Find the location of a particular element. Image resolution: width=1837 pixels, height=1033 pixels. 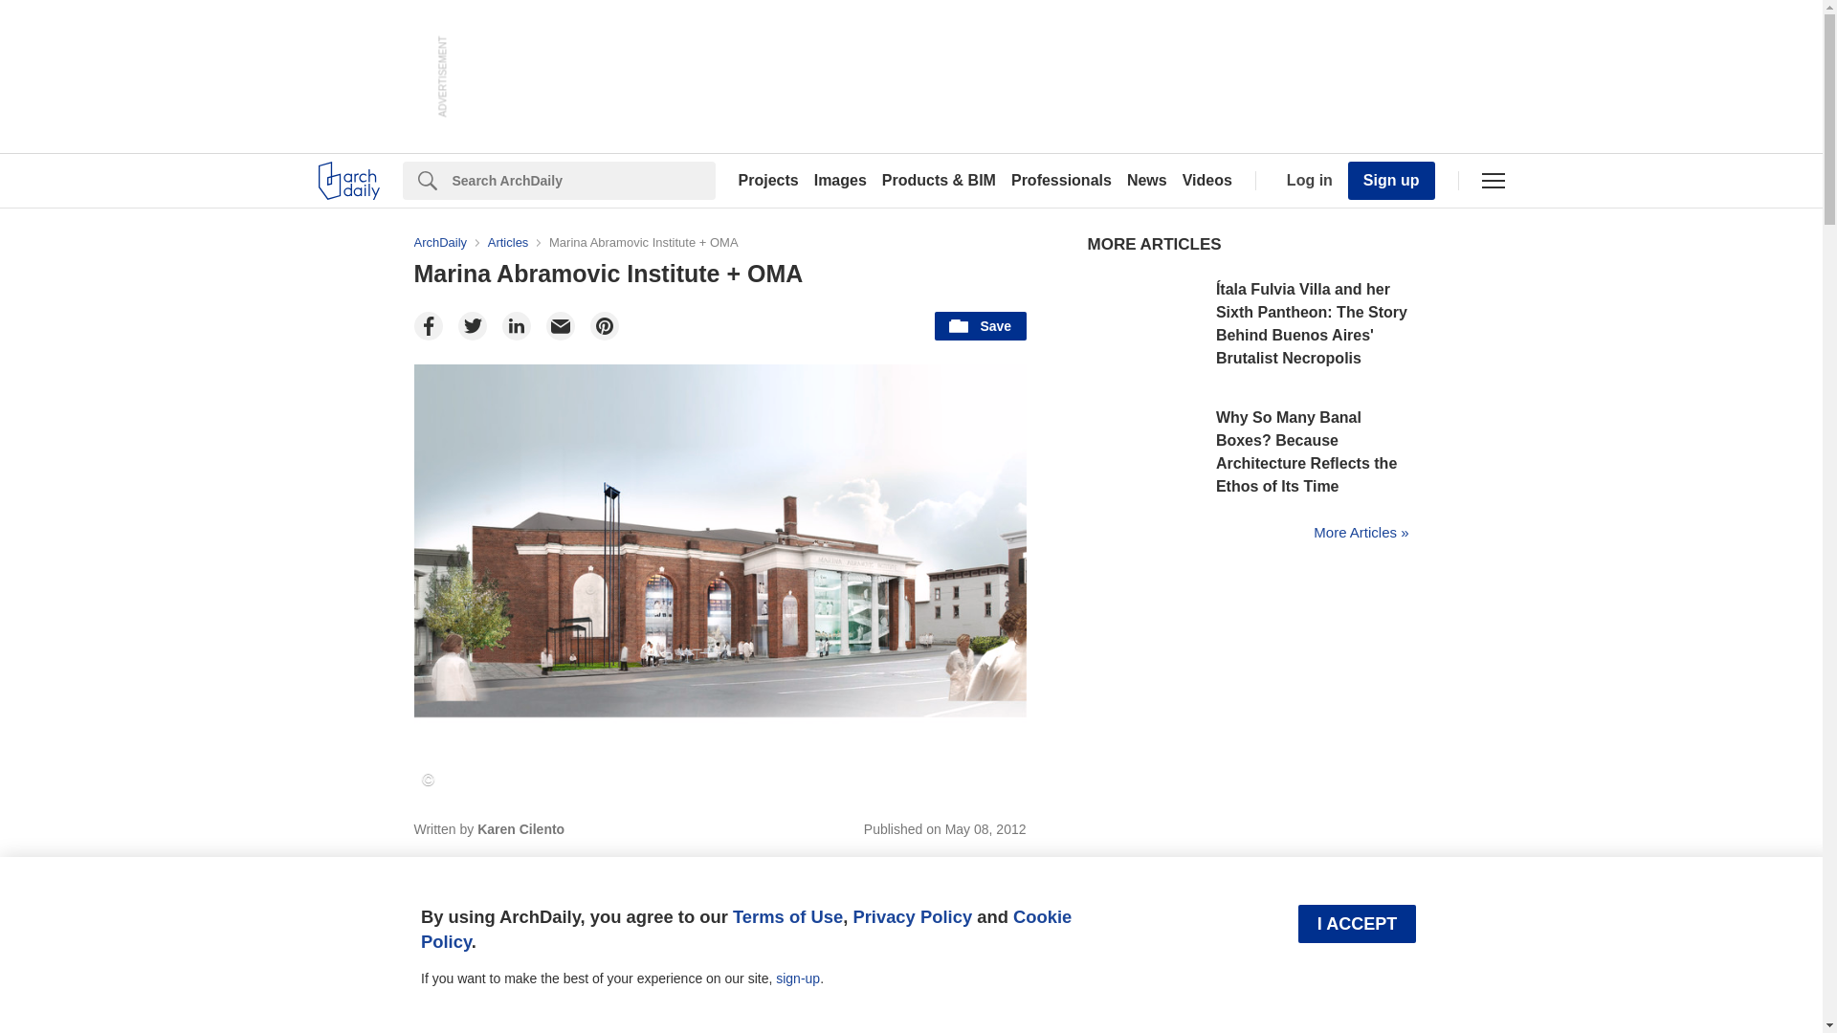

Images is located at coordinates (840, 180).